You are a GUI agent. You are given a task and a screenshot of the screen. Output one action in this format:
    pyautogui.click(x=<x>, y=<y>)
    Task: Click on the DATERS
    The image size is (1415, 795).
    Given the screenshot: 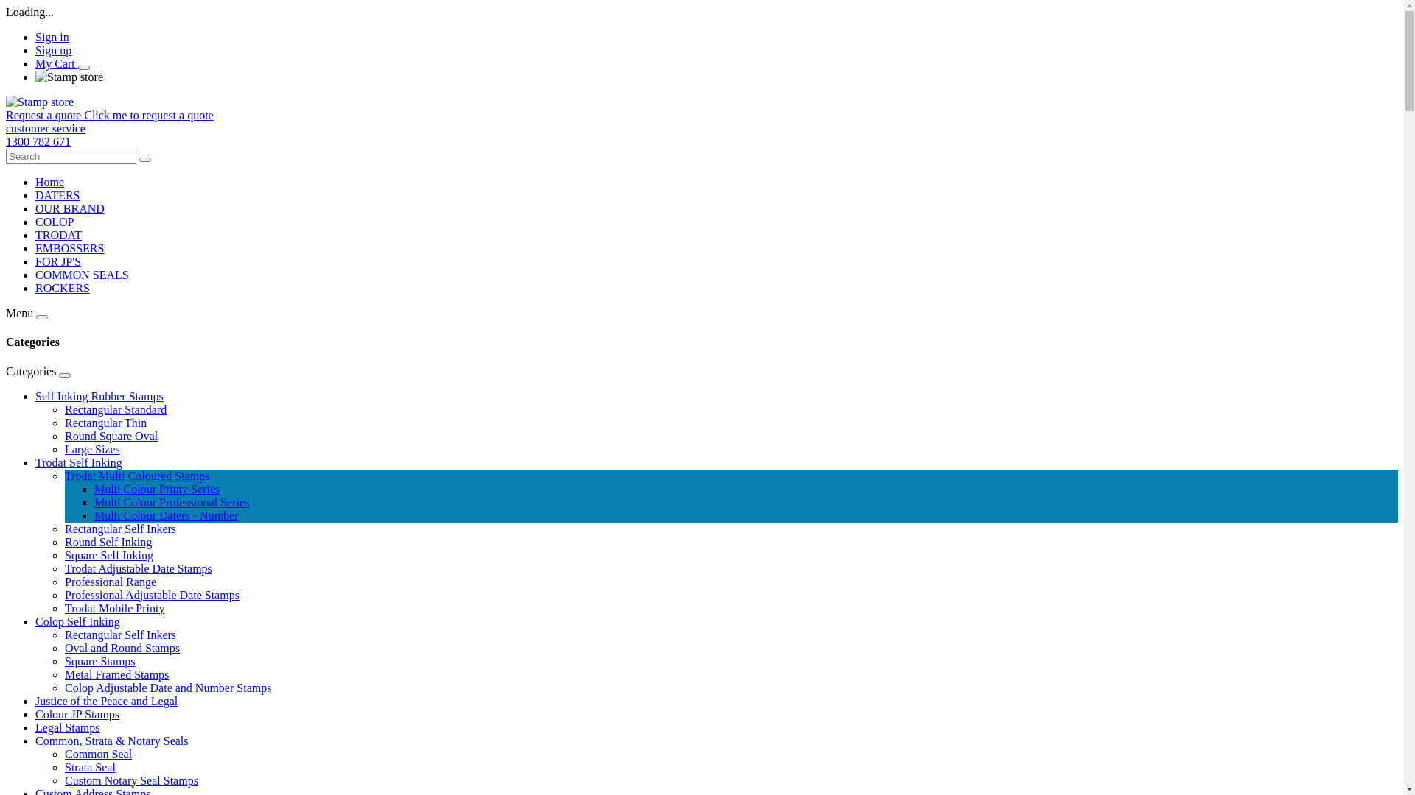 What is the action you would take?
    pyautogui.click(x=57, y=196)
    